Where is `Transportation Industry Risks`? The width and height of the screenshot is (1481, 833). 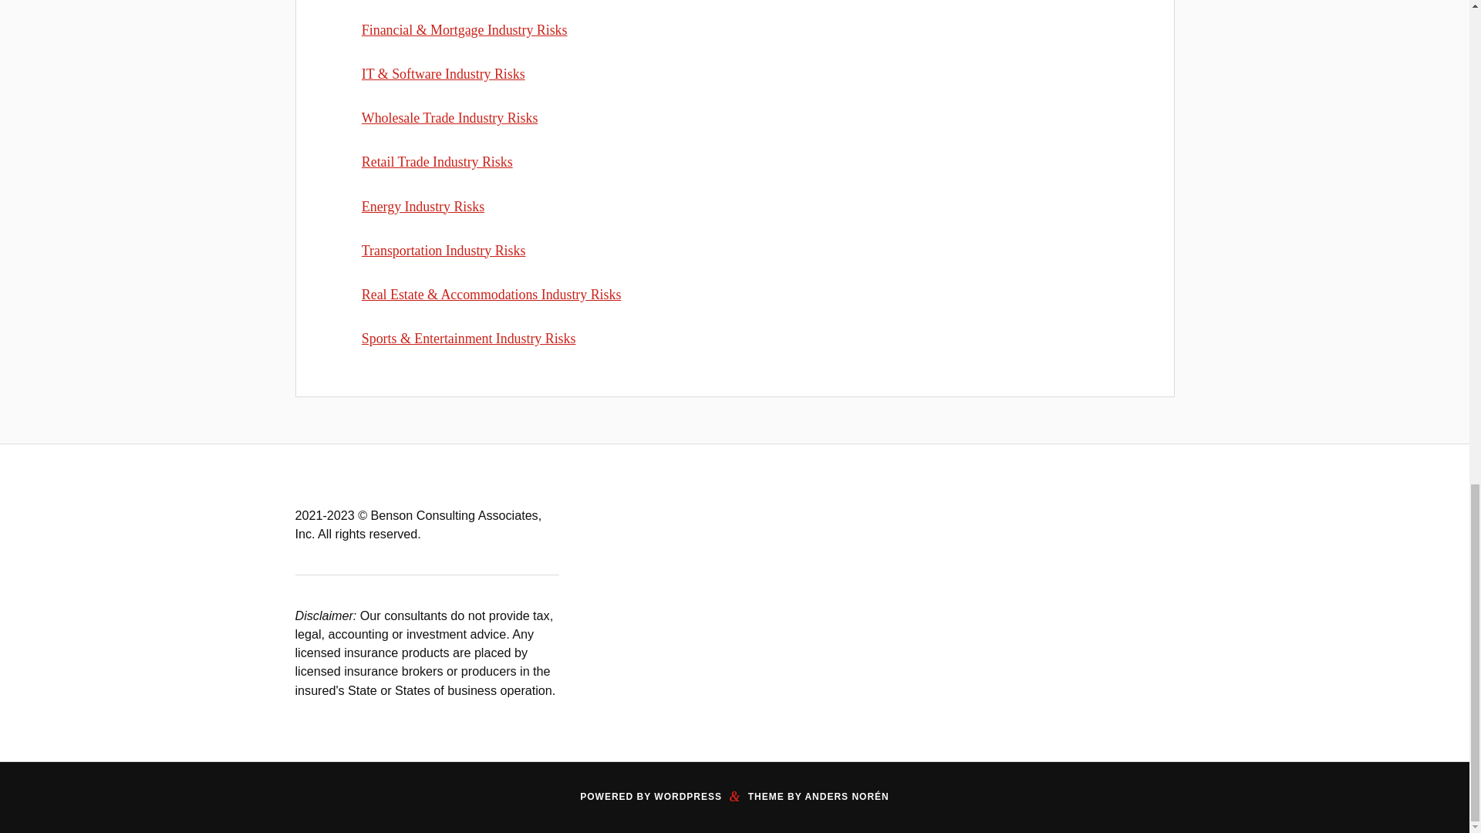 Transportation Industry Risks is located at coordinates (443, 250).